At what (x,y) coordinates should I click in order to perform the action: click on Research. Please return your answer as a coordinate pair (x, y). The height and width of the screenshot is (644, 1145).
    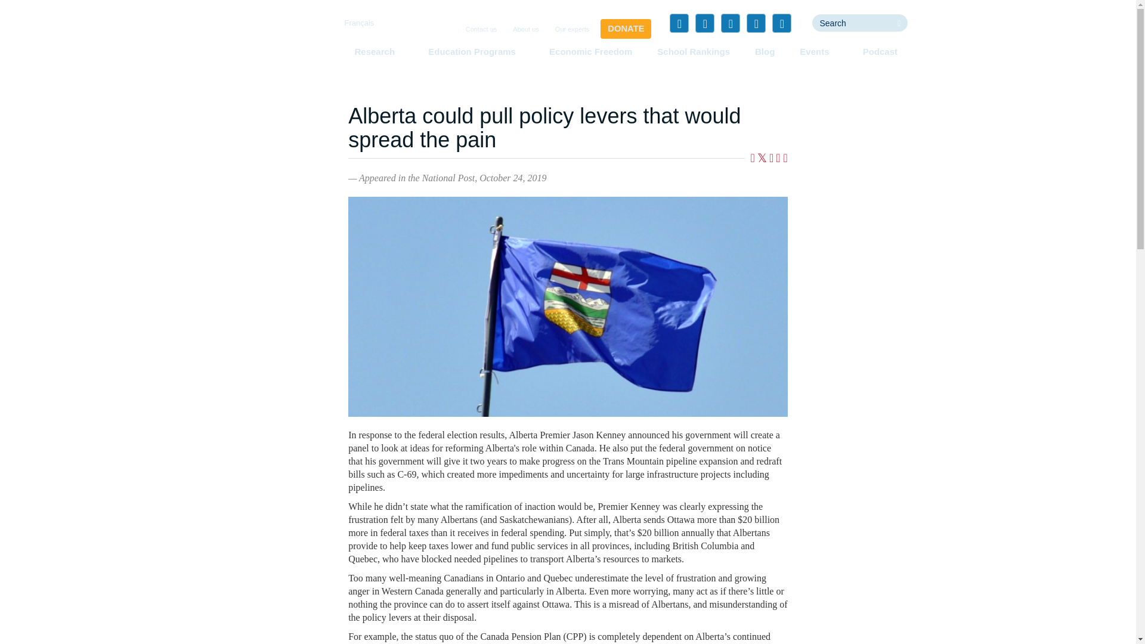
    Looking at the image, I should click on (378, 51).